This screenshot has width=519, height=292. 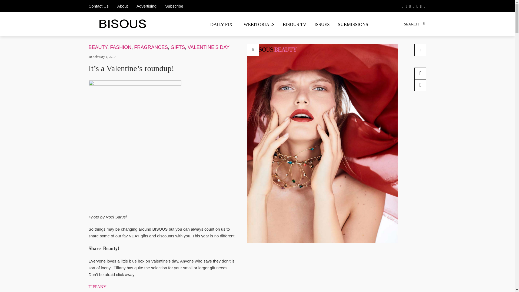 What do you see at coordinates (98, 47) in the screenshot?
I see `BEAUTY` at bounding box center [98, 47].